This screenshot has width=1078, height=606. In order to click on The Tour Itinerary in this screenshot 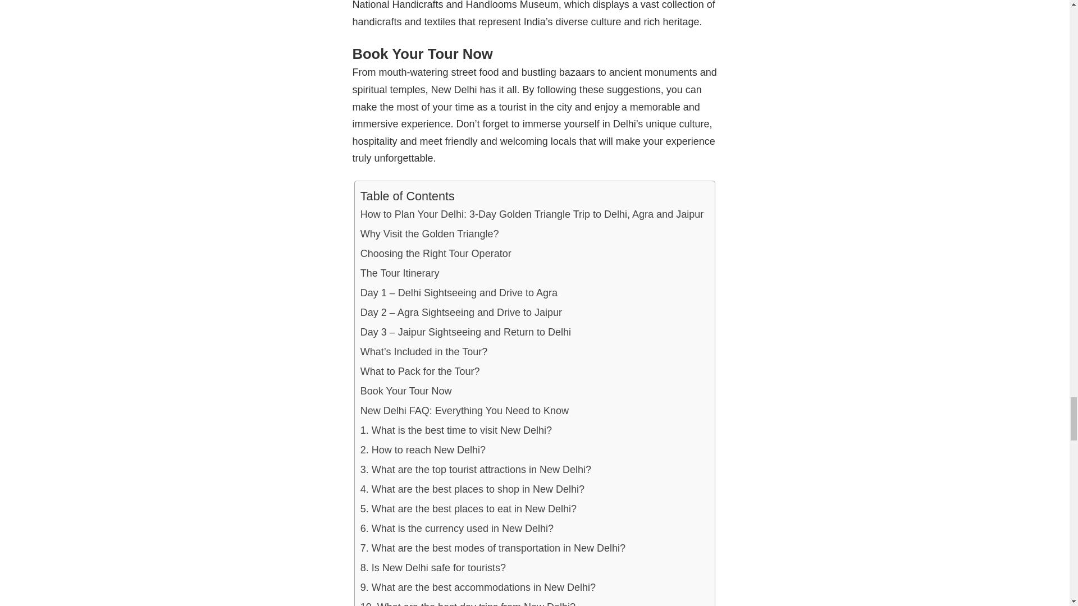, I will do `click(400, 273)`.